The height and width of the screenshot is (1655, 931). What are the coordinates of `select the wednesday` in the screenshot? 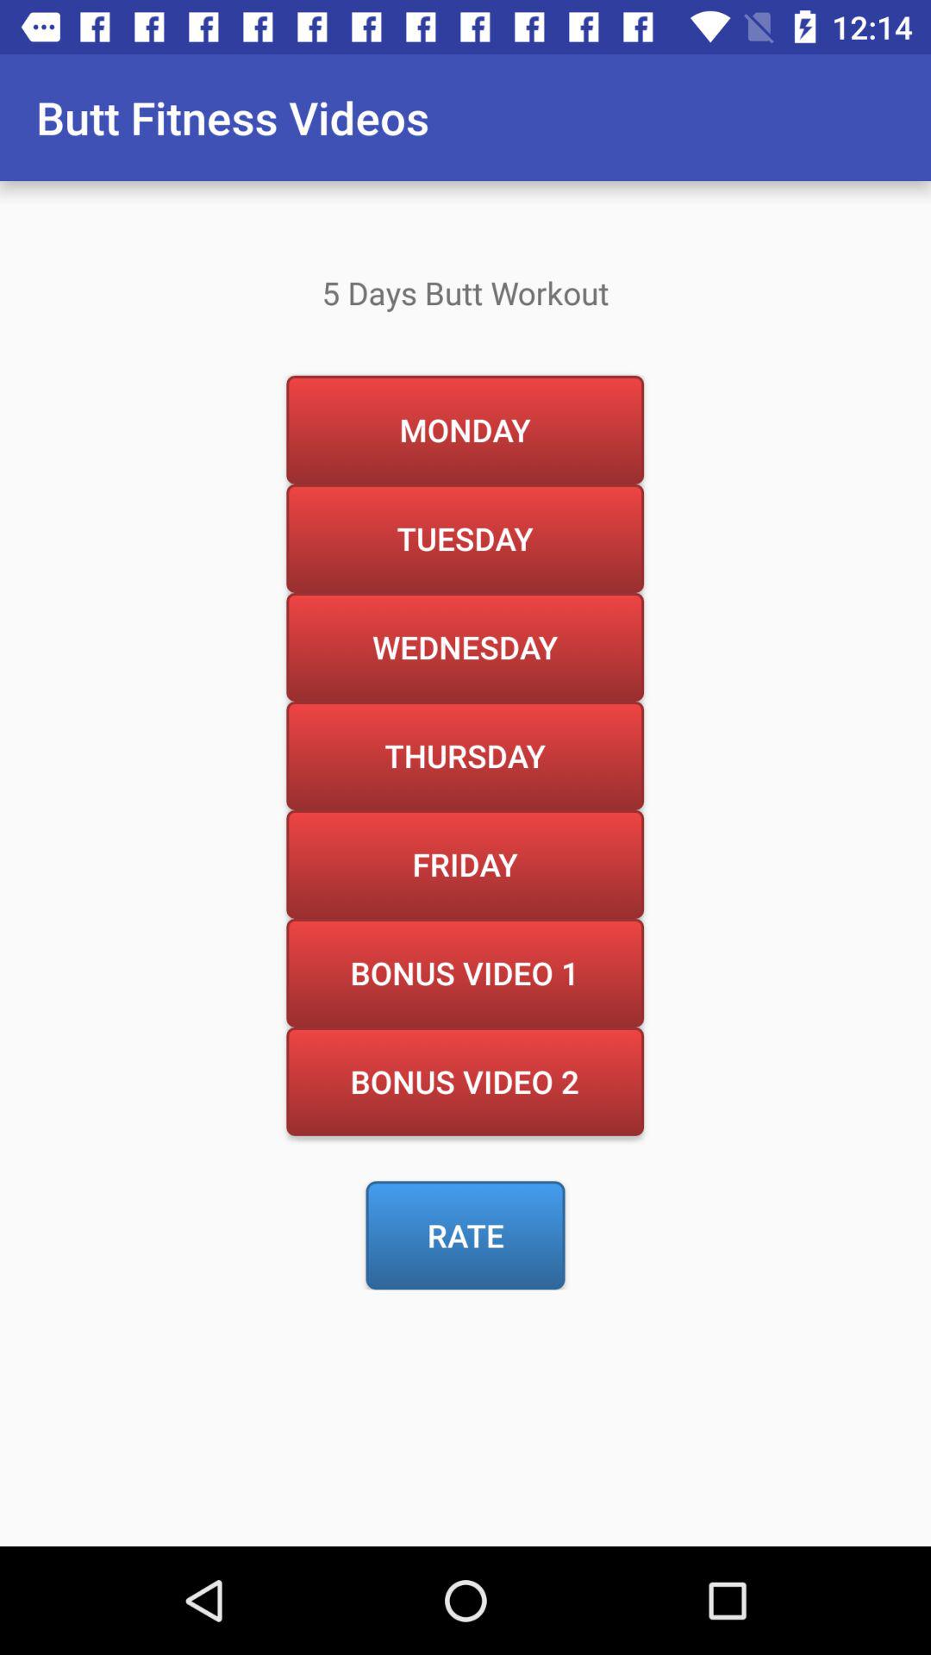 It's located at (465, 646).